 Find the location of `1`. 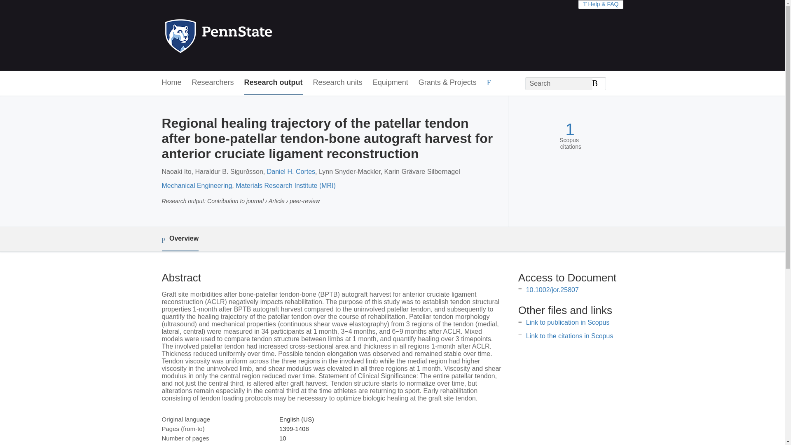

1 is located at coordinates (569, 129).